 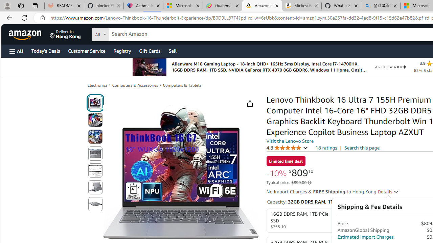 I want to click on Share, so click(x=250, y=104).